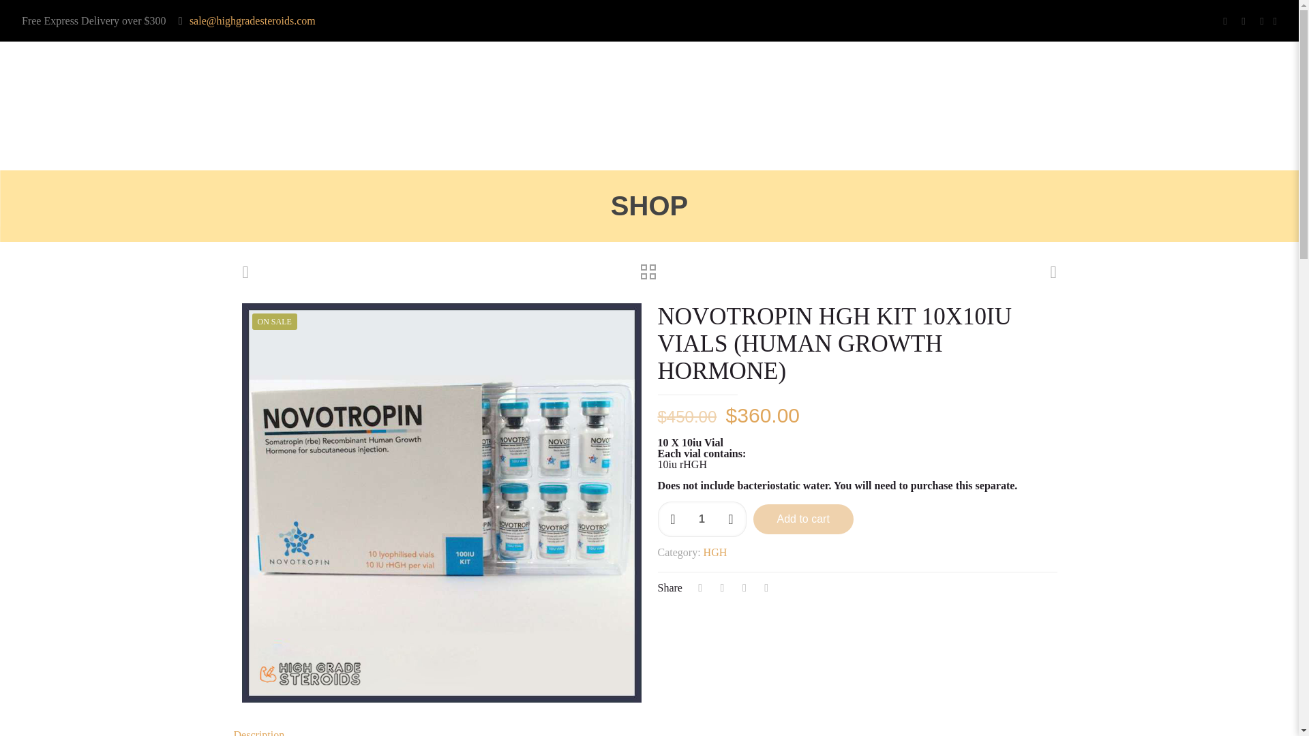 The width and height of the screenshot is (1309, 736). I want to click on Pinterest, so click(1244, 20).